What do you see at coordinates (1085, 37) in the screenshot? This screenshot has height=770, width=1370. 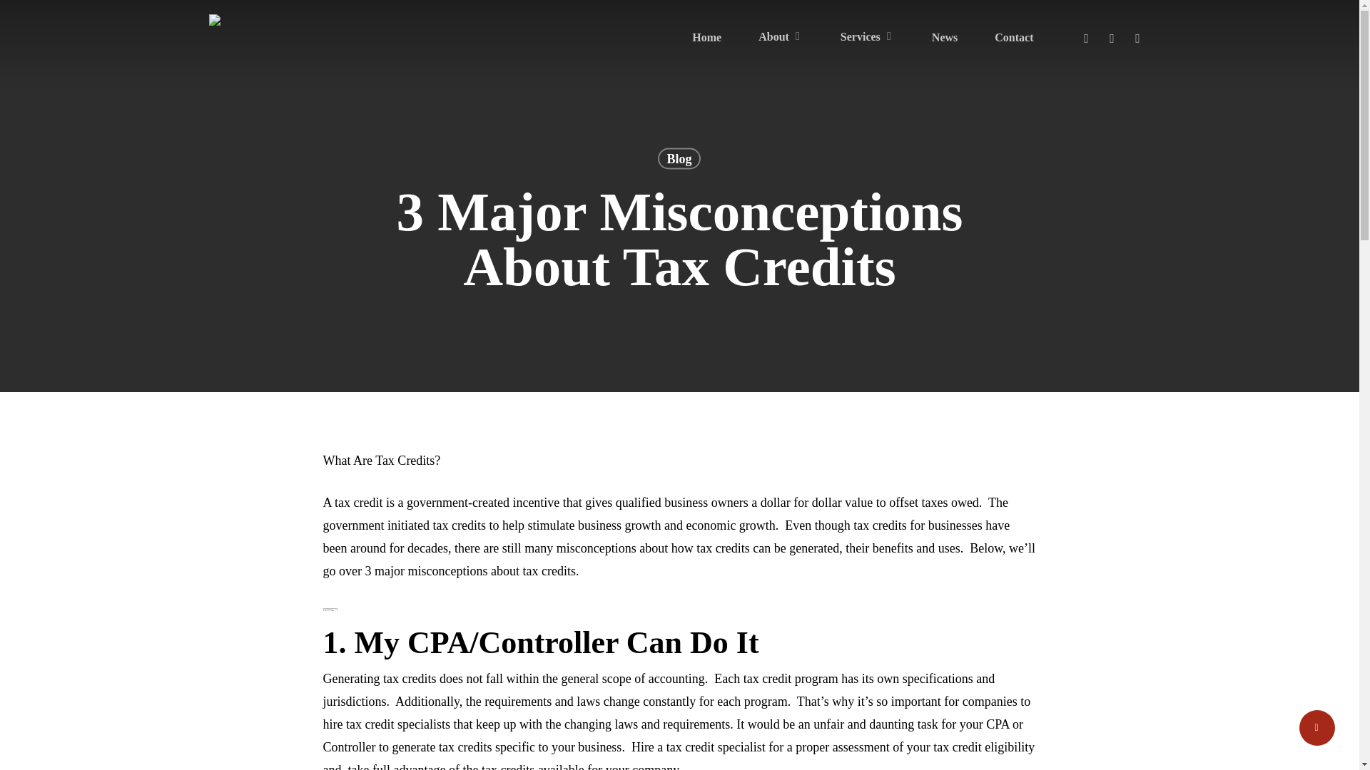 I see `twitter` at bounding box center [1085, 37].